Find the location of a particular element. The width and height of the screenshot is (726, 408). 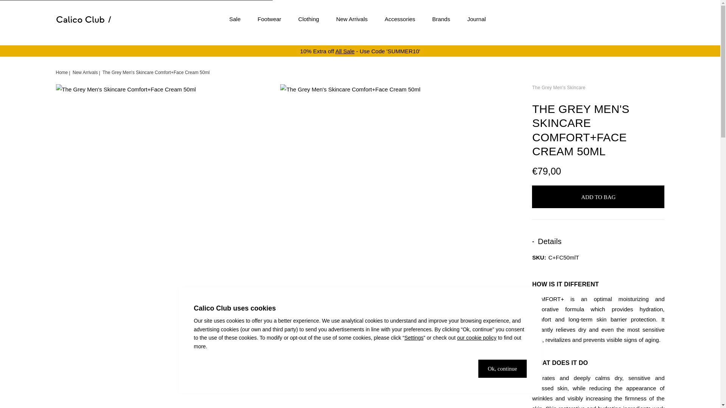

New Arrivals is located at coordinates (352, 19).